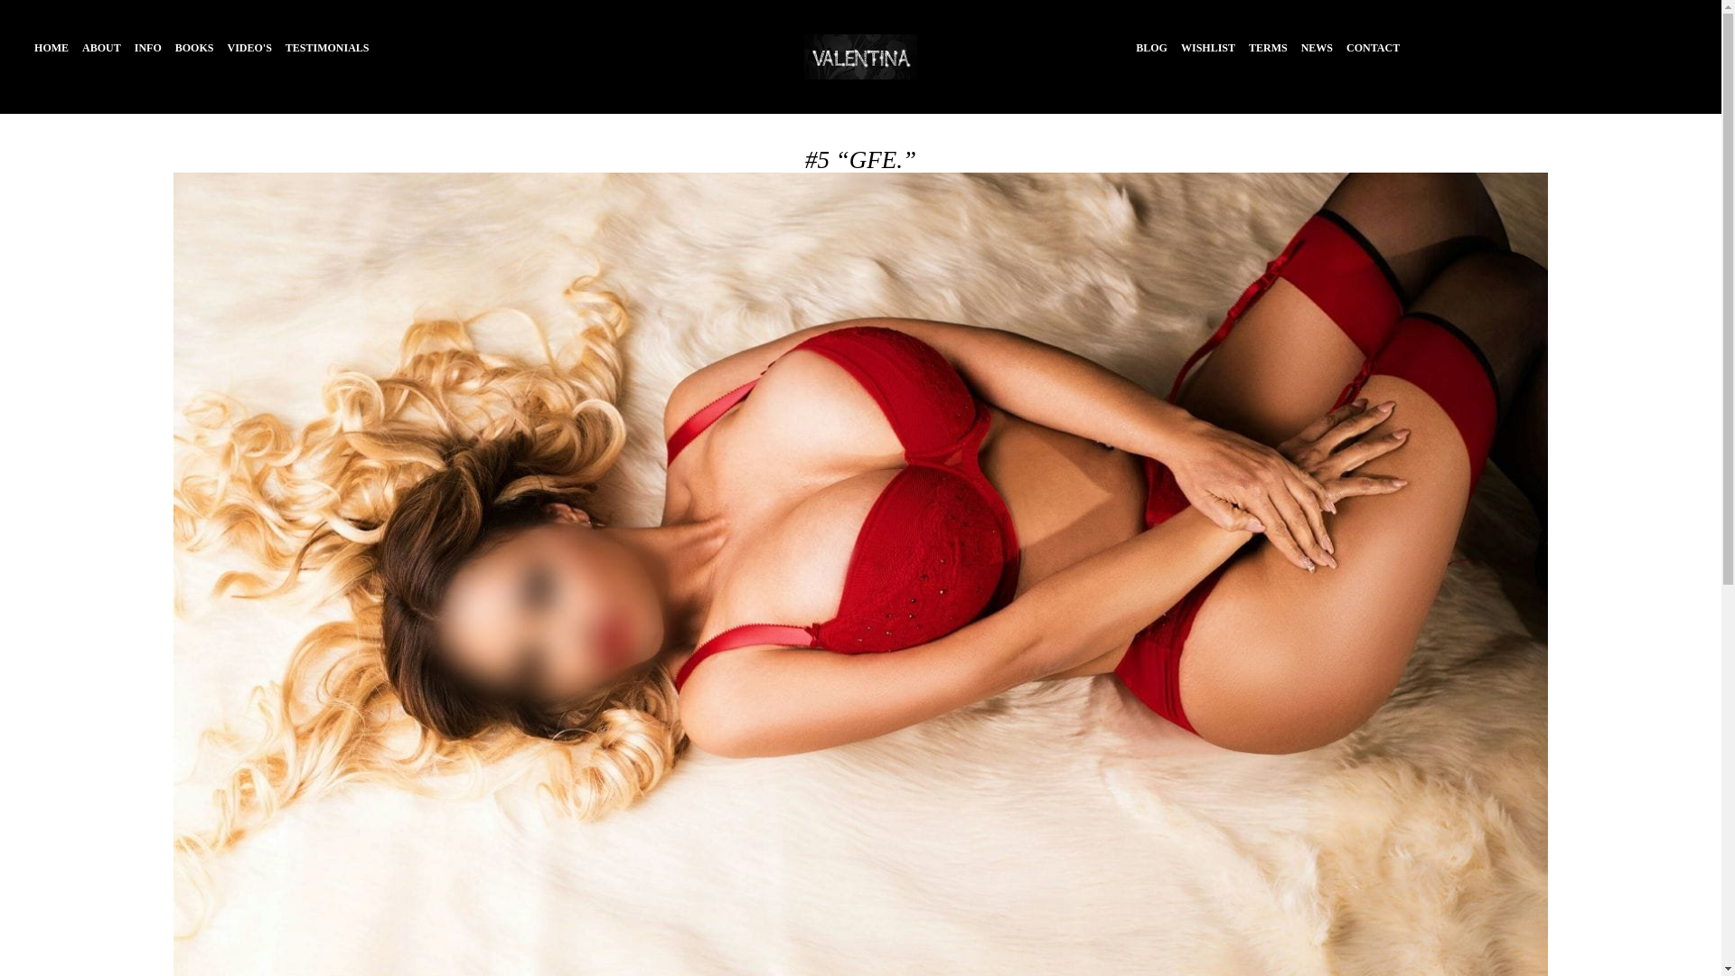 This screenshot has width=1735, height=976. I want to click on ABOUT, so click(101, 48).